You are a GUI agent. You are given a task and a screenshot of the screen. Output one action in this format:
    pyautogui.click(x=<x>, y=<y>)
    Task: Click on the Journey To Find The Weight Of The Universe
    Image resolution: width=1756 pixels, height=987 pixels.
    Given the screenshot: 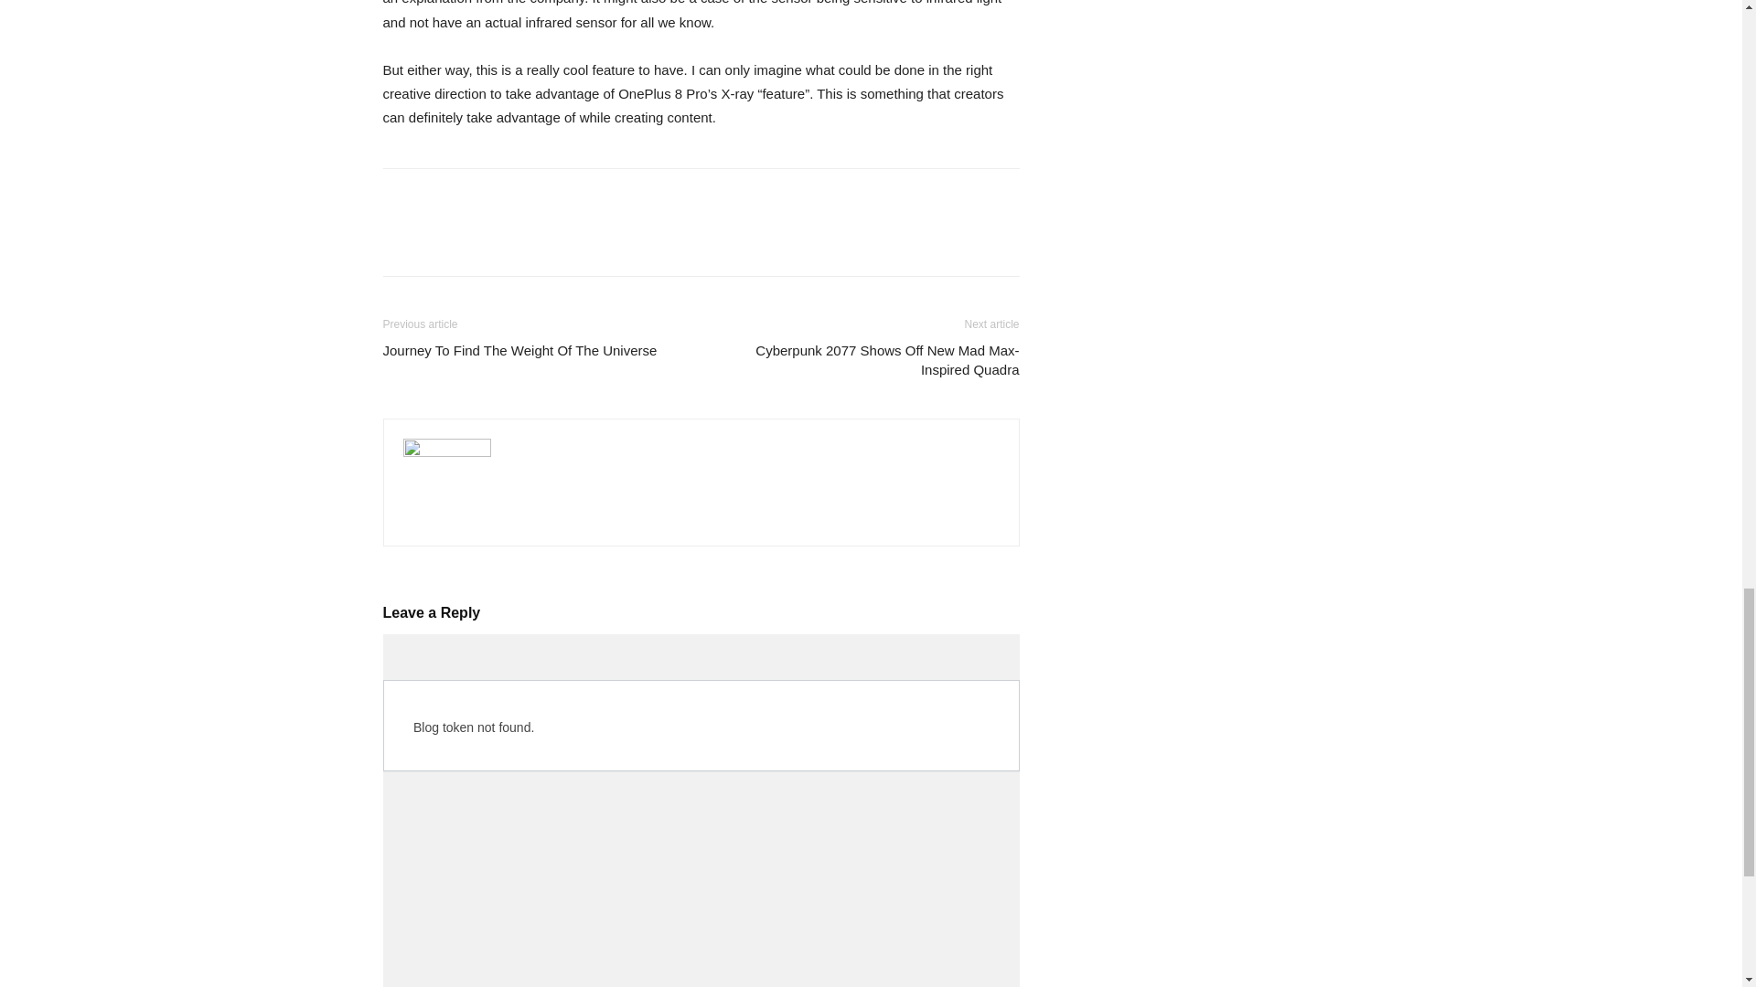 What is the action you would take?
    pyautogui.click(x=519, y=350)
    